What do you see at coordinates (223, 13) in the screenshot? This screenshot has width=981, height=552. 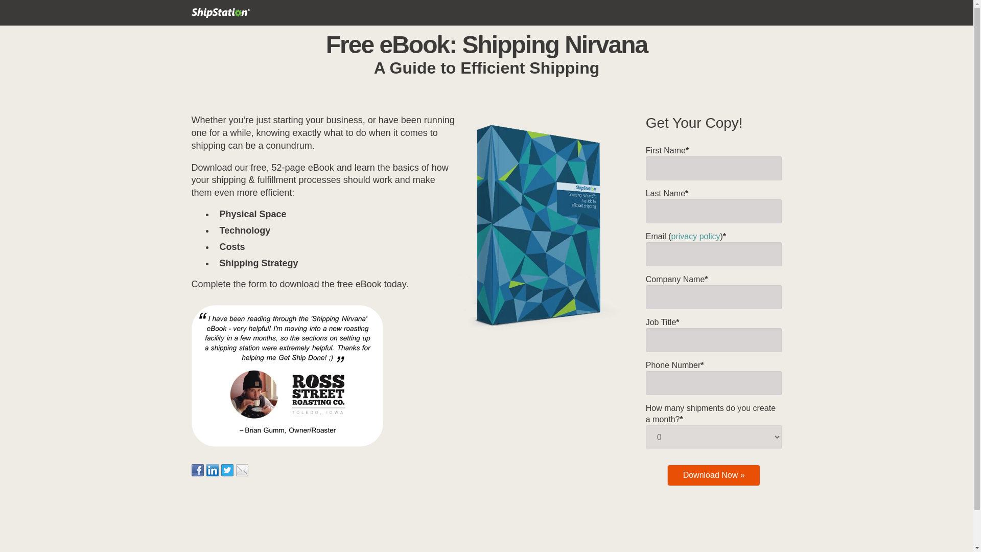 I see `ShipStation` at bounding box center [223, 13].